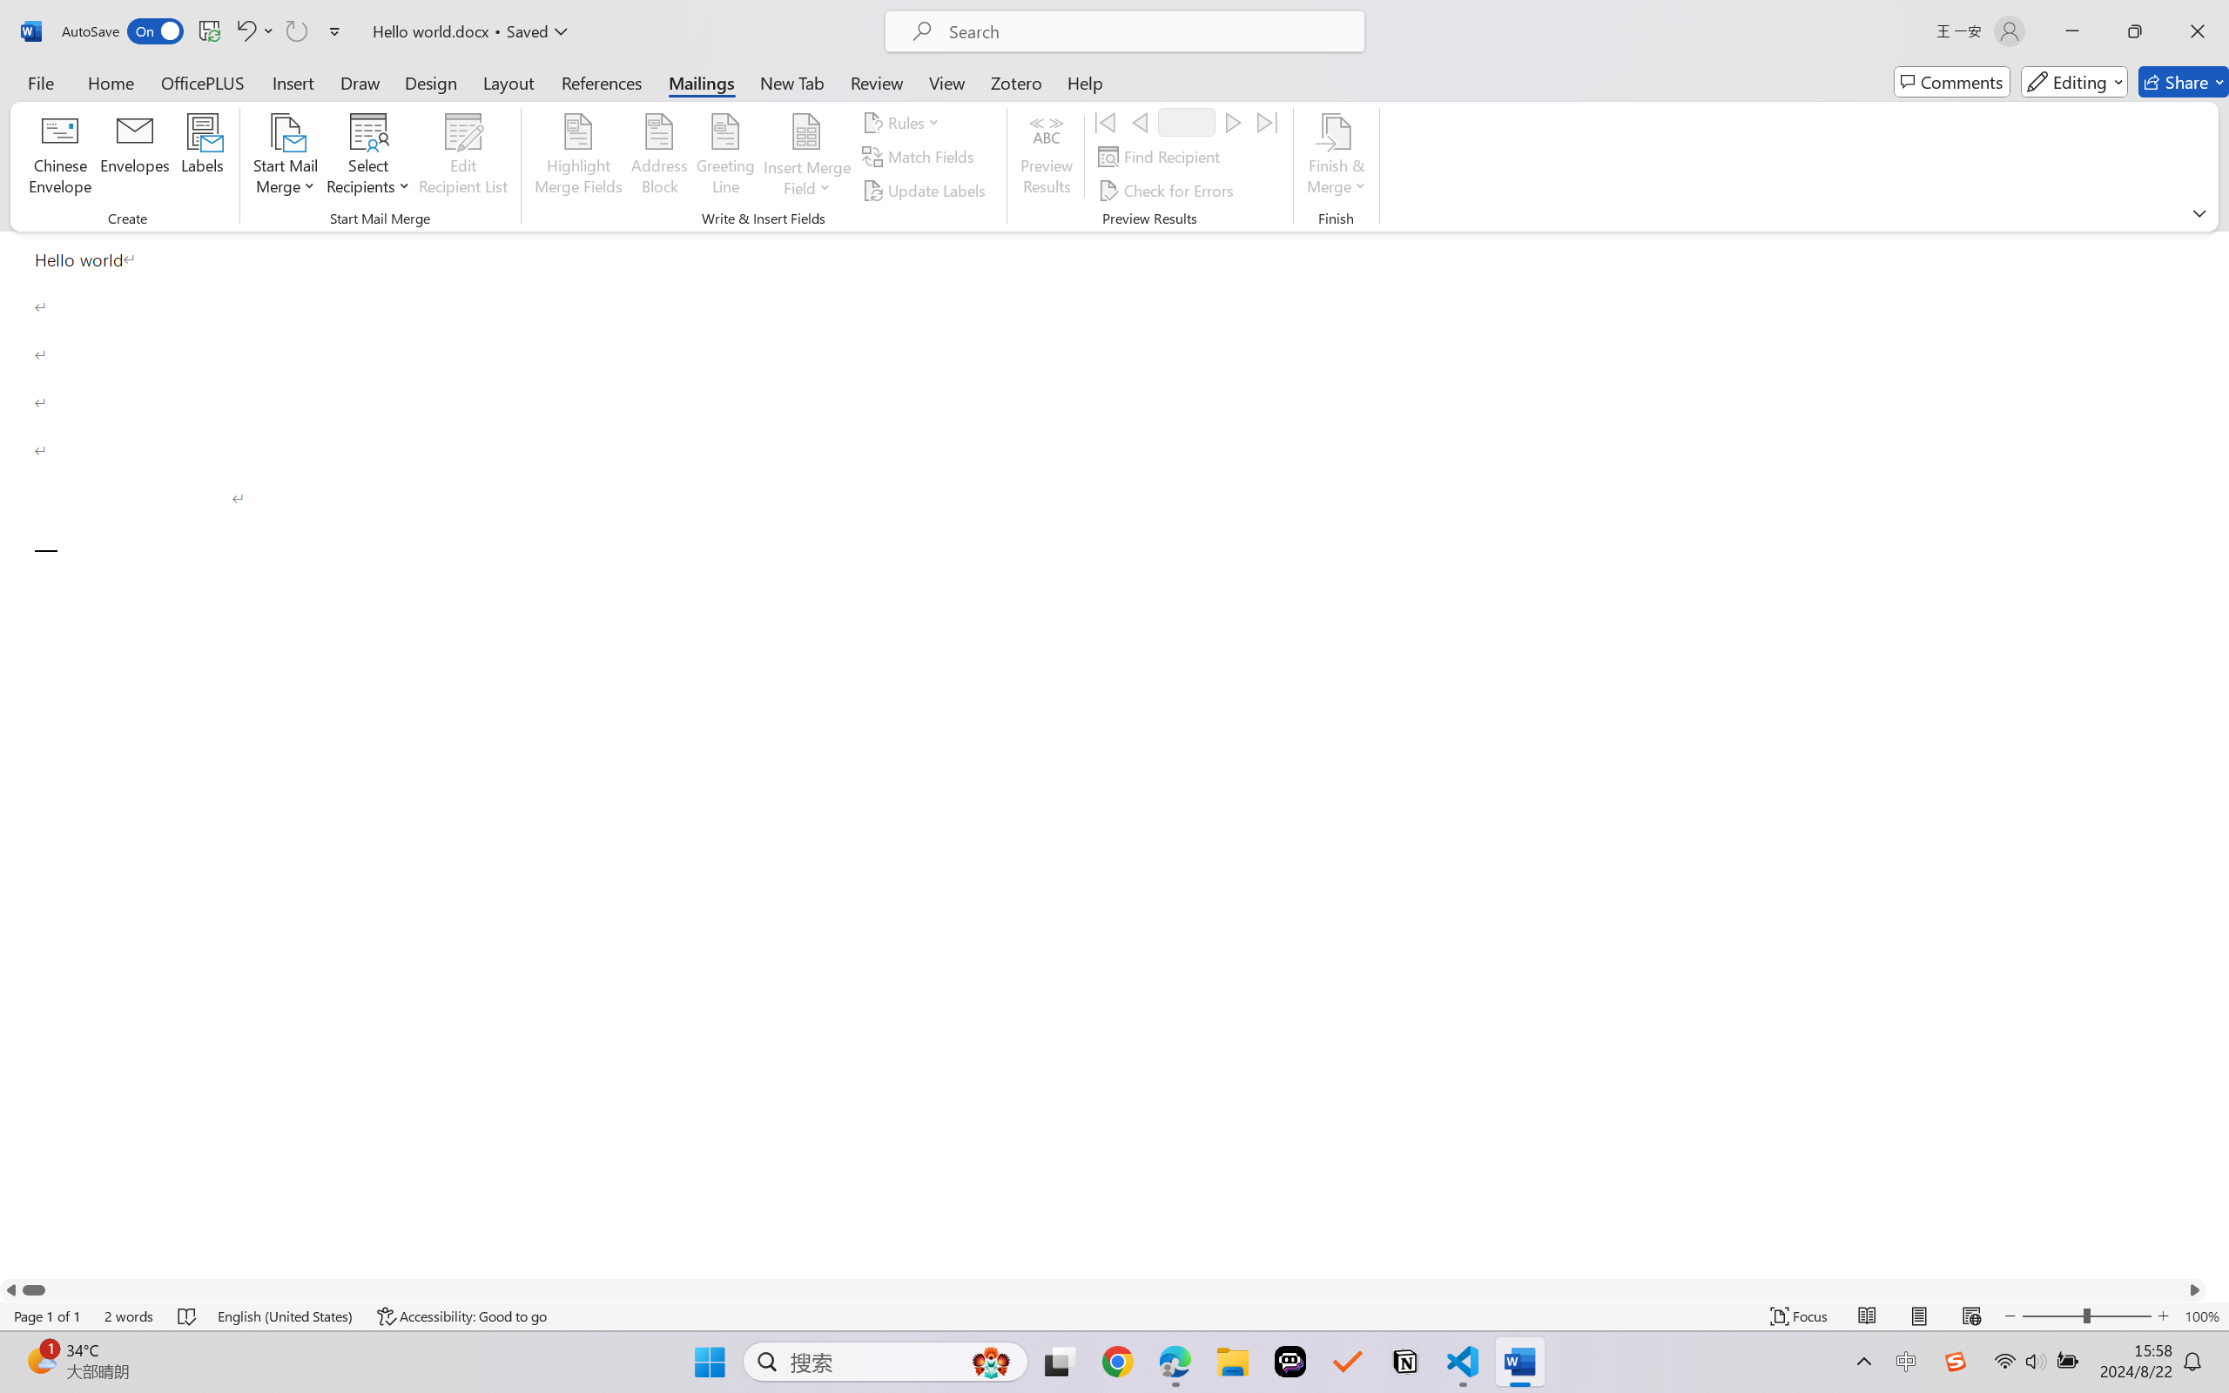  What do you see at coordinates (806, 131) in the screenshot?
I see `Insert Merge Field` at bounding box center [806, 131].